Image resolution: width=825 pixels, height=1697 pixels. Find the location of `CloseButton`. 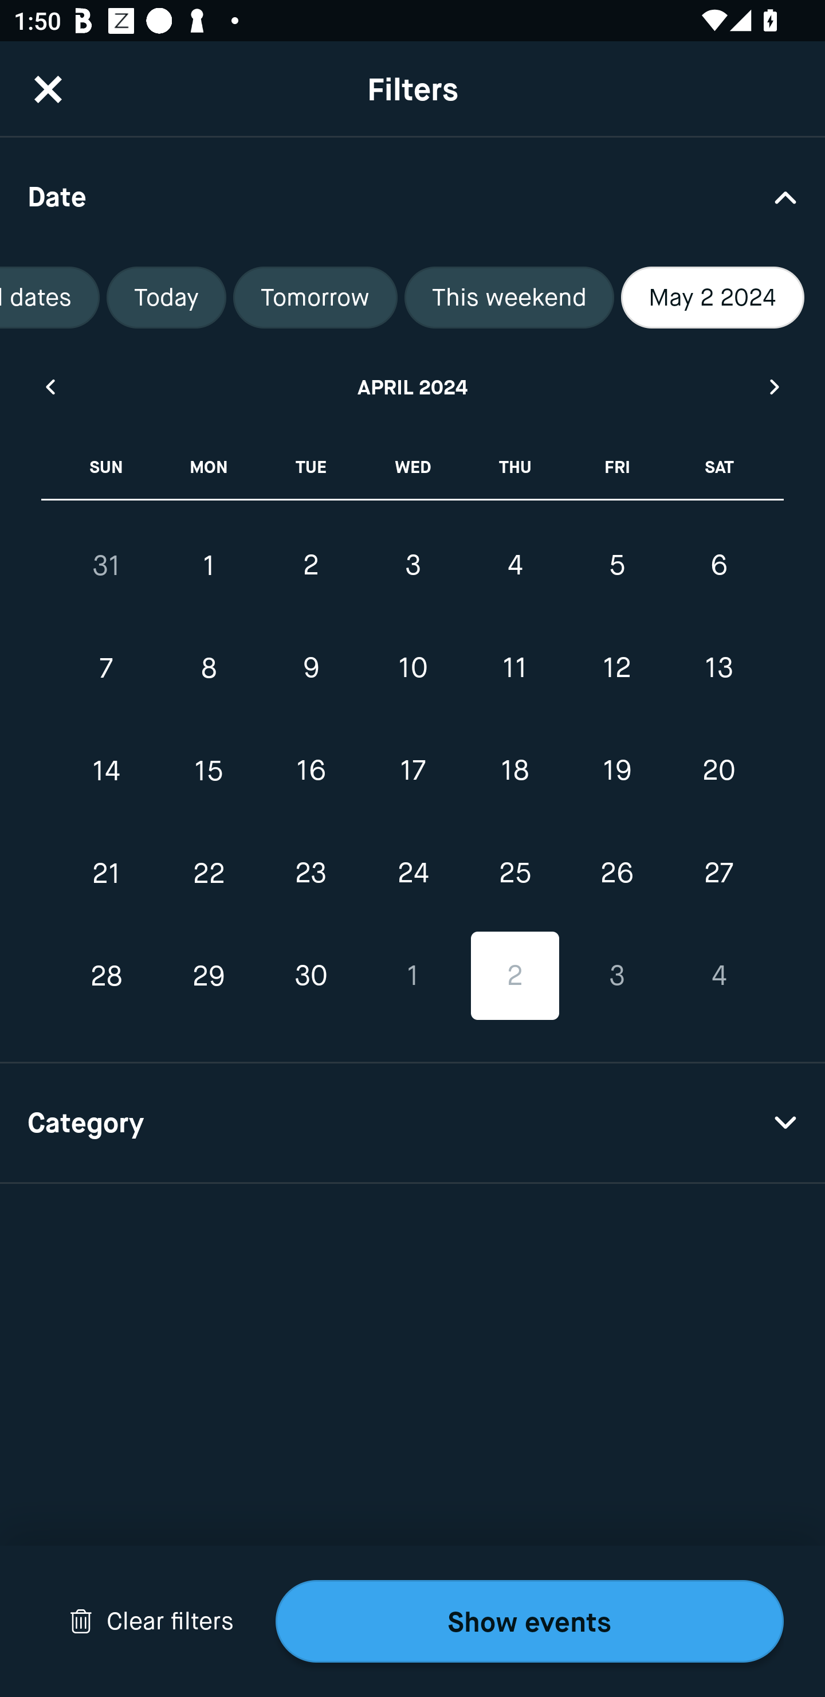

CloseButton is located at coordinates (48, 89).